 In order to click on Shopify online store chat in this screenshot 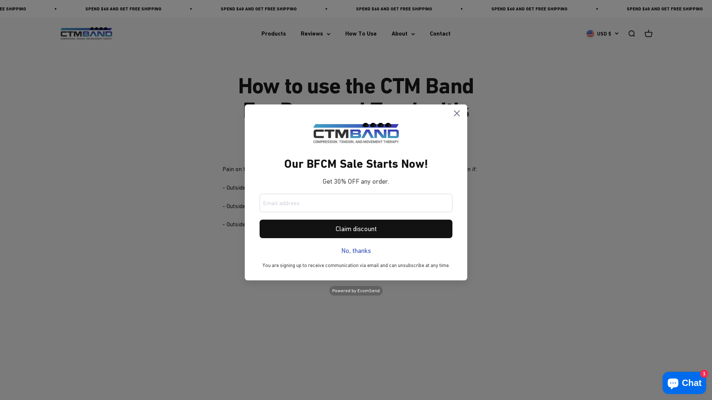, I will do `click(685, 381)`.